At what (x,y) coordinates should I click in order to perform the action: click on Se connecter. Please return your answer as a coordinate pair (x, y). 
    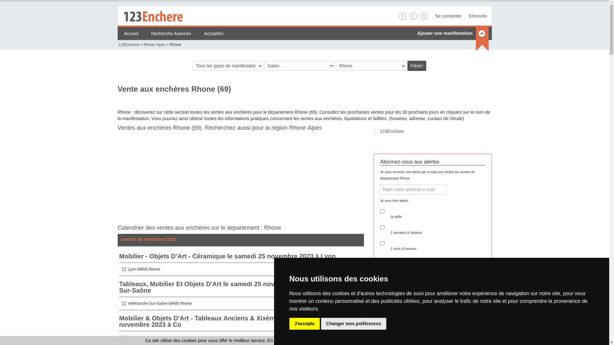
    Looking at the image, I should click on (446, 16).